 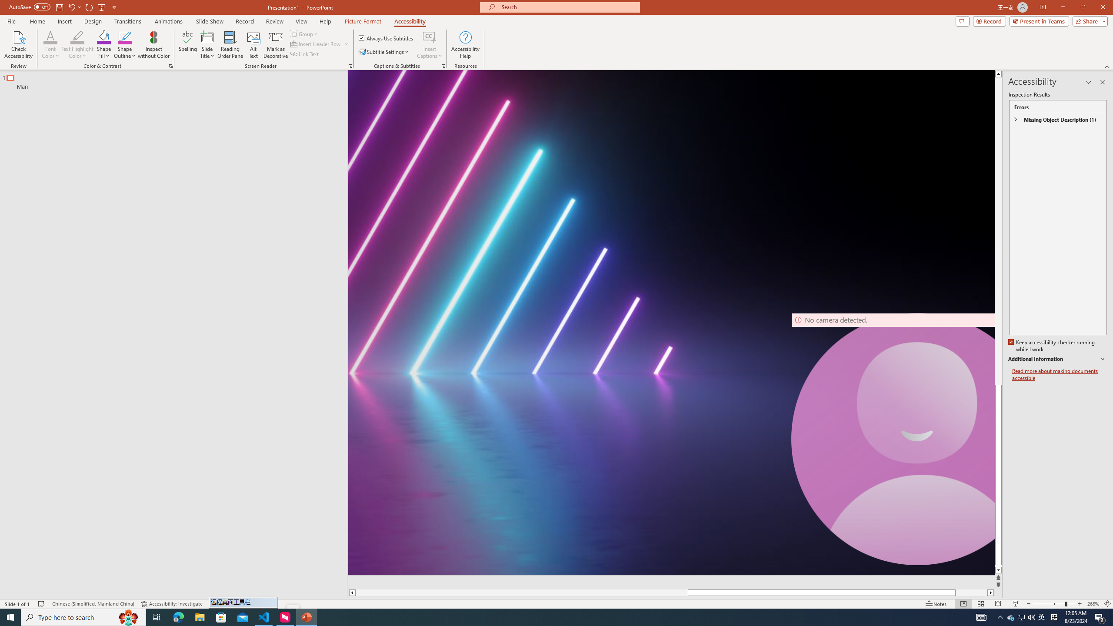 What do you see at coordinates (18, 45) in the screenshot?
I see `Check Accessibility` at bounding box center [18, 45].